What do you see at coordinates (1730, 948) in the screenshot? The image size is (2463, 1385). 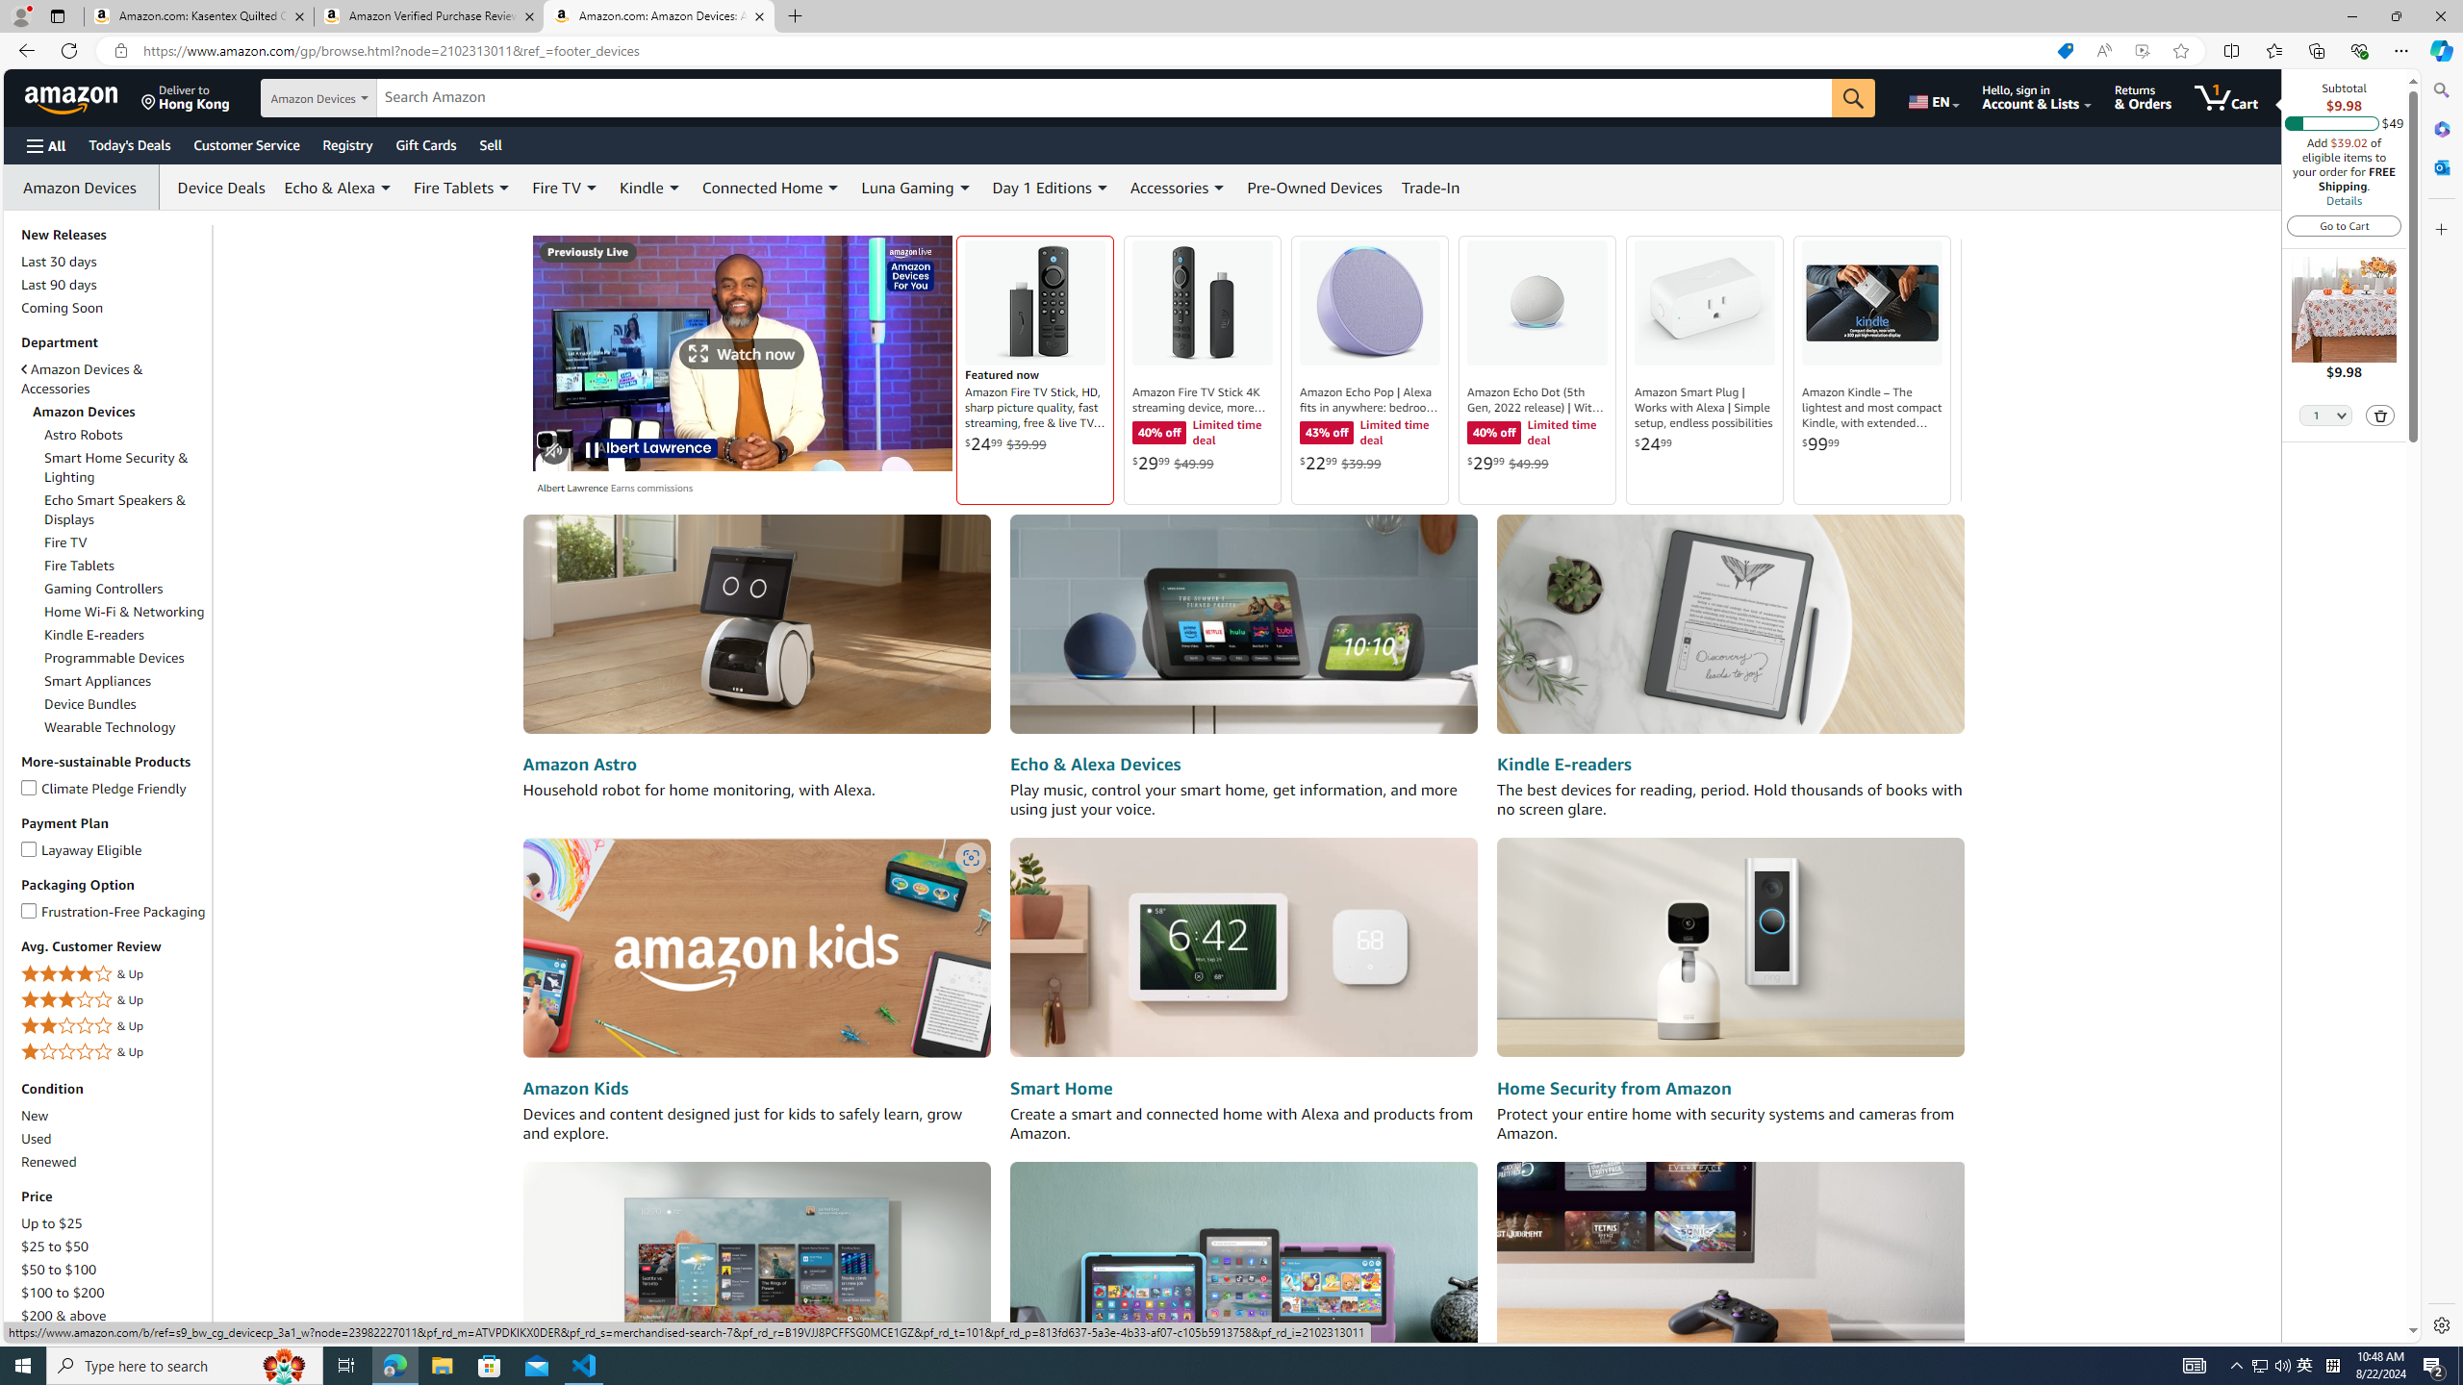 I see `Home Security devices` at bounding box center [1730, 948].